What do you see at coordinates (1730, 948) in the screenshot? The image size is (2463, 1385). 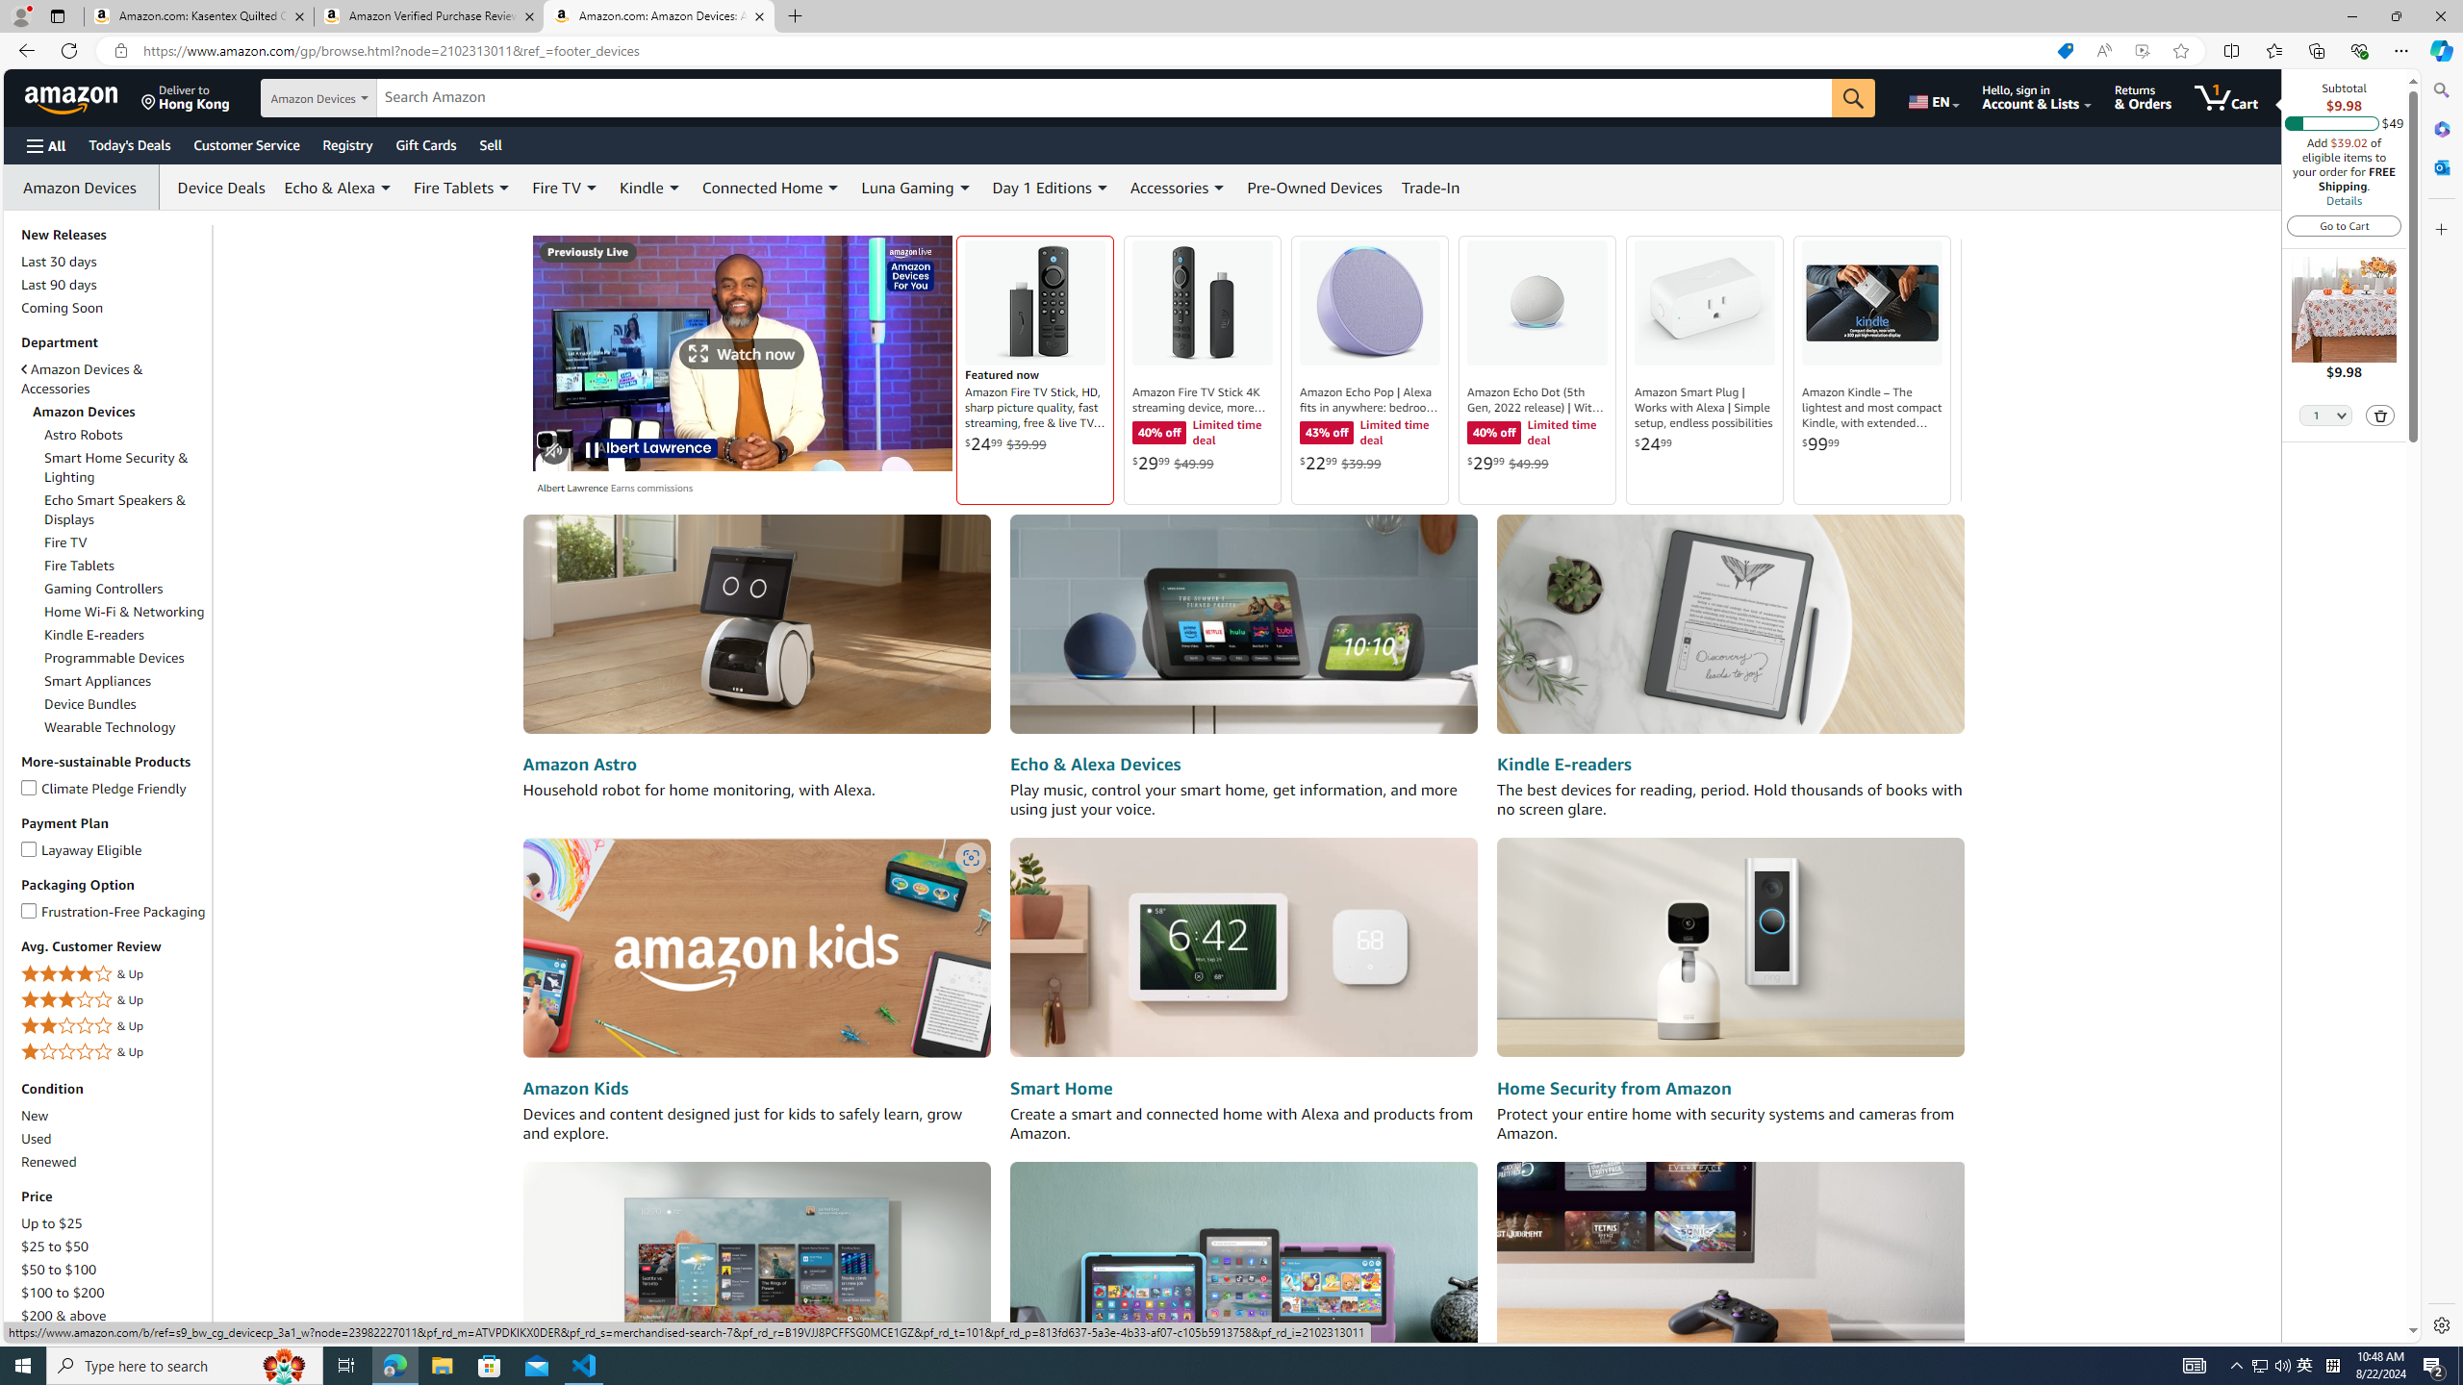 I see `Home Security devices` at bounding box center [1730, 948].